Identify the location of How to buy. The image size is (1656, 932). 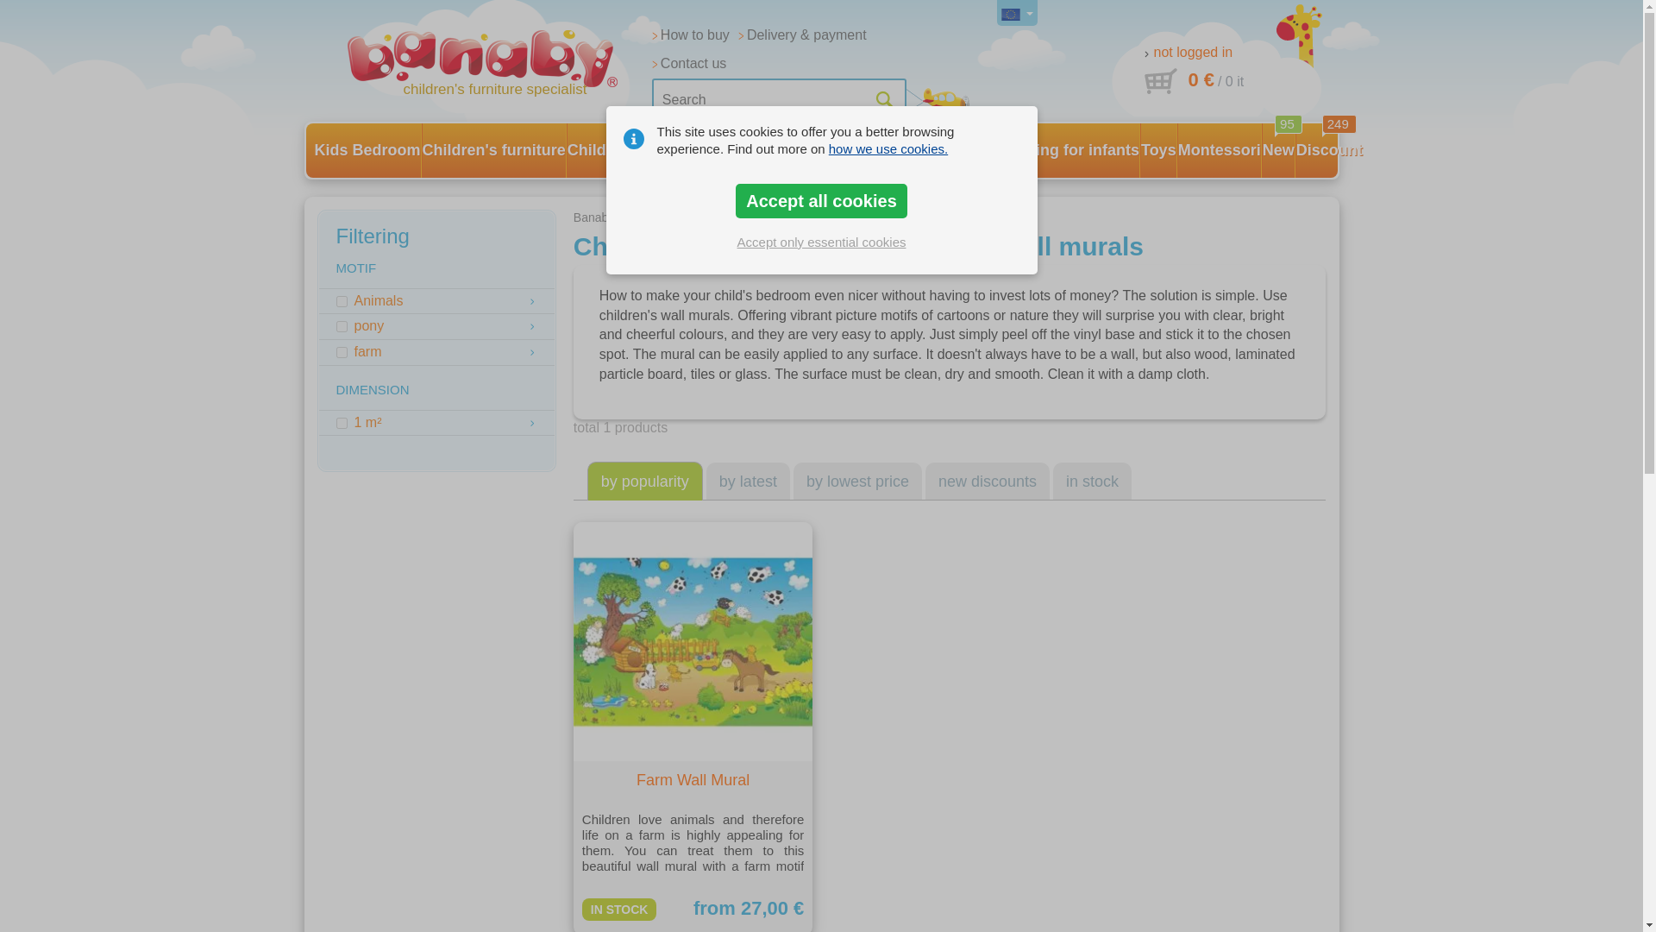
(691, 35).